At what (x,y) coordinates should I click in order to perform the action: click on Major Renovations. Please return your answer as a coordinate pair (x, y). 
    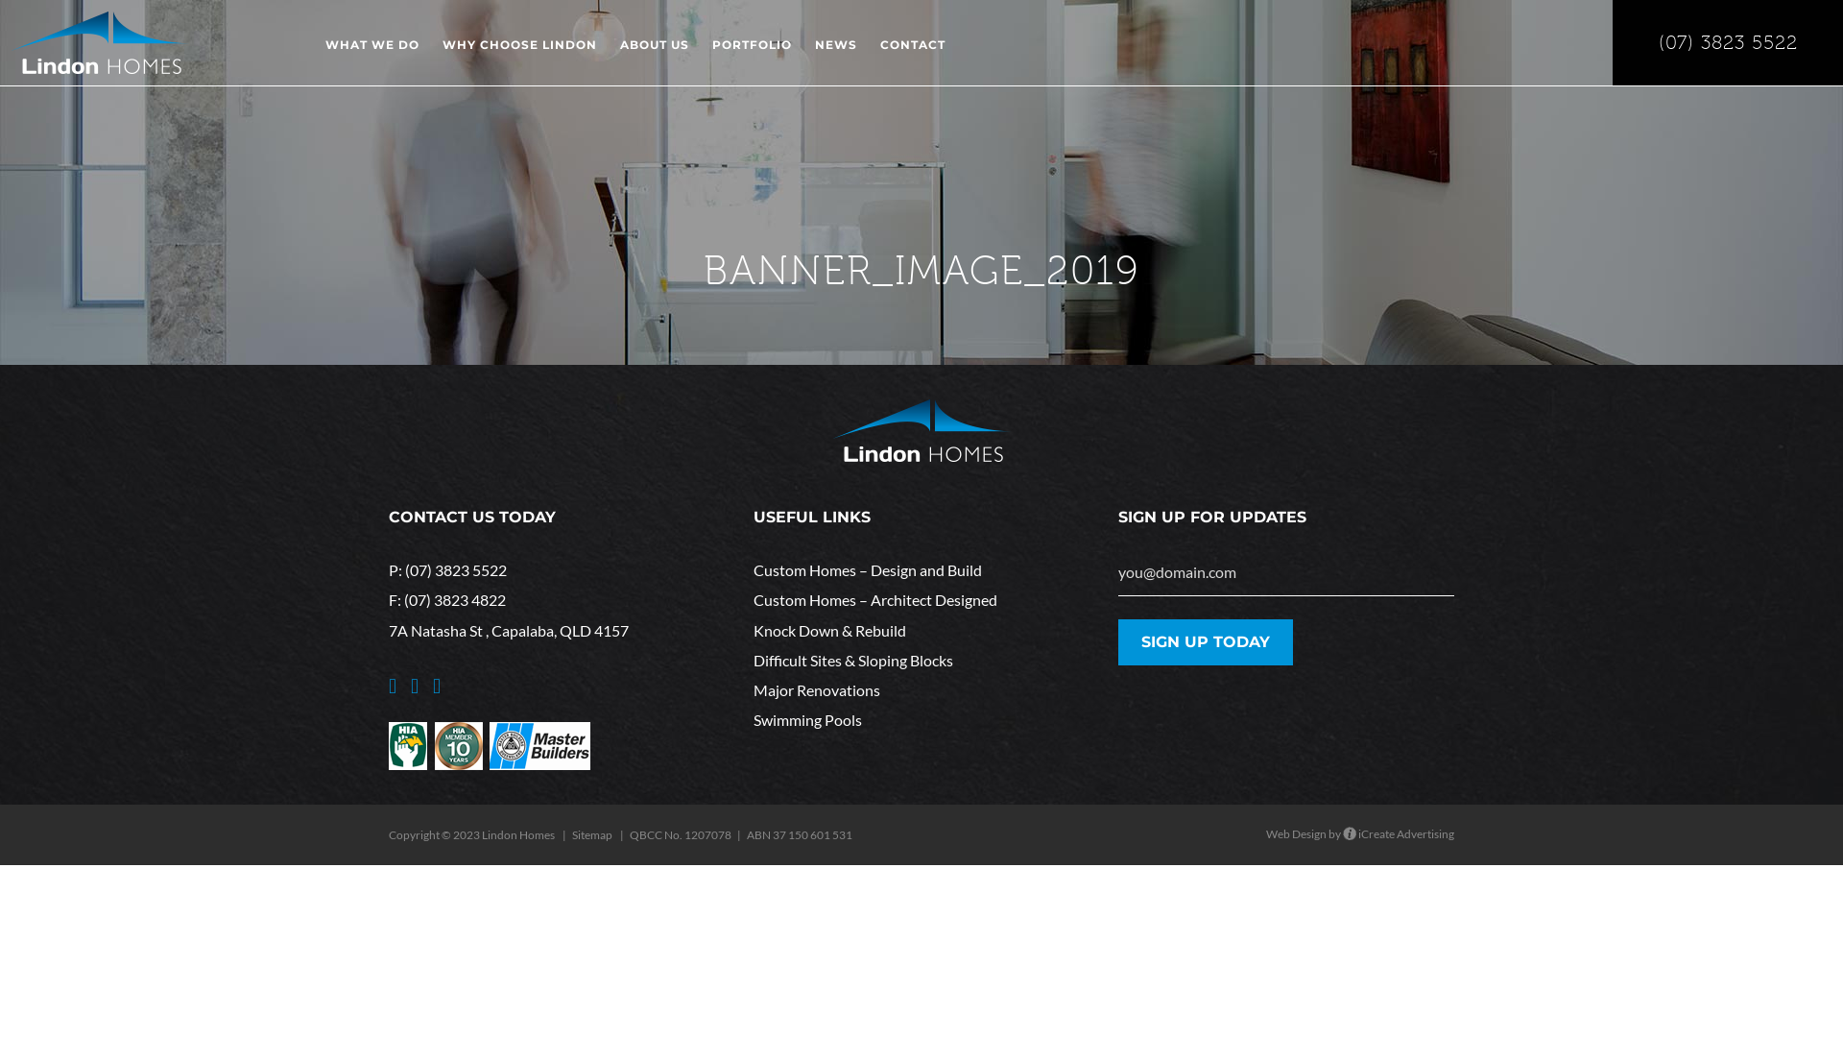
    Looking at the image, I should click on (921, 689).